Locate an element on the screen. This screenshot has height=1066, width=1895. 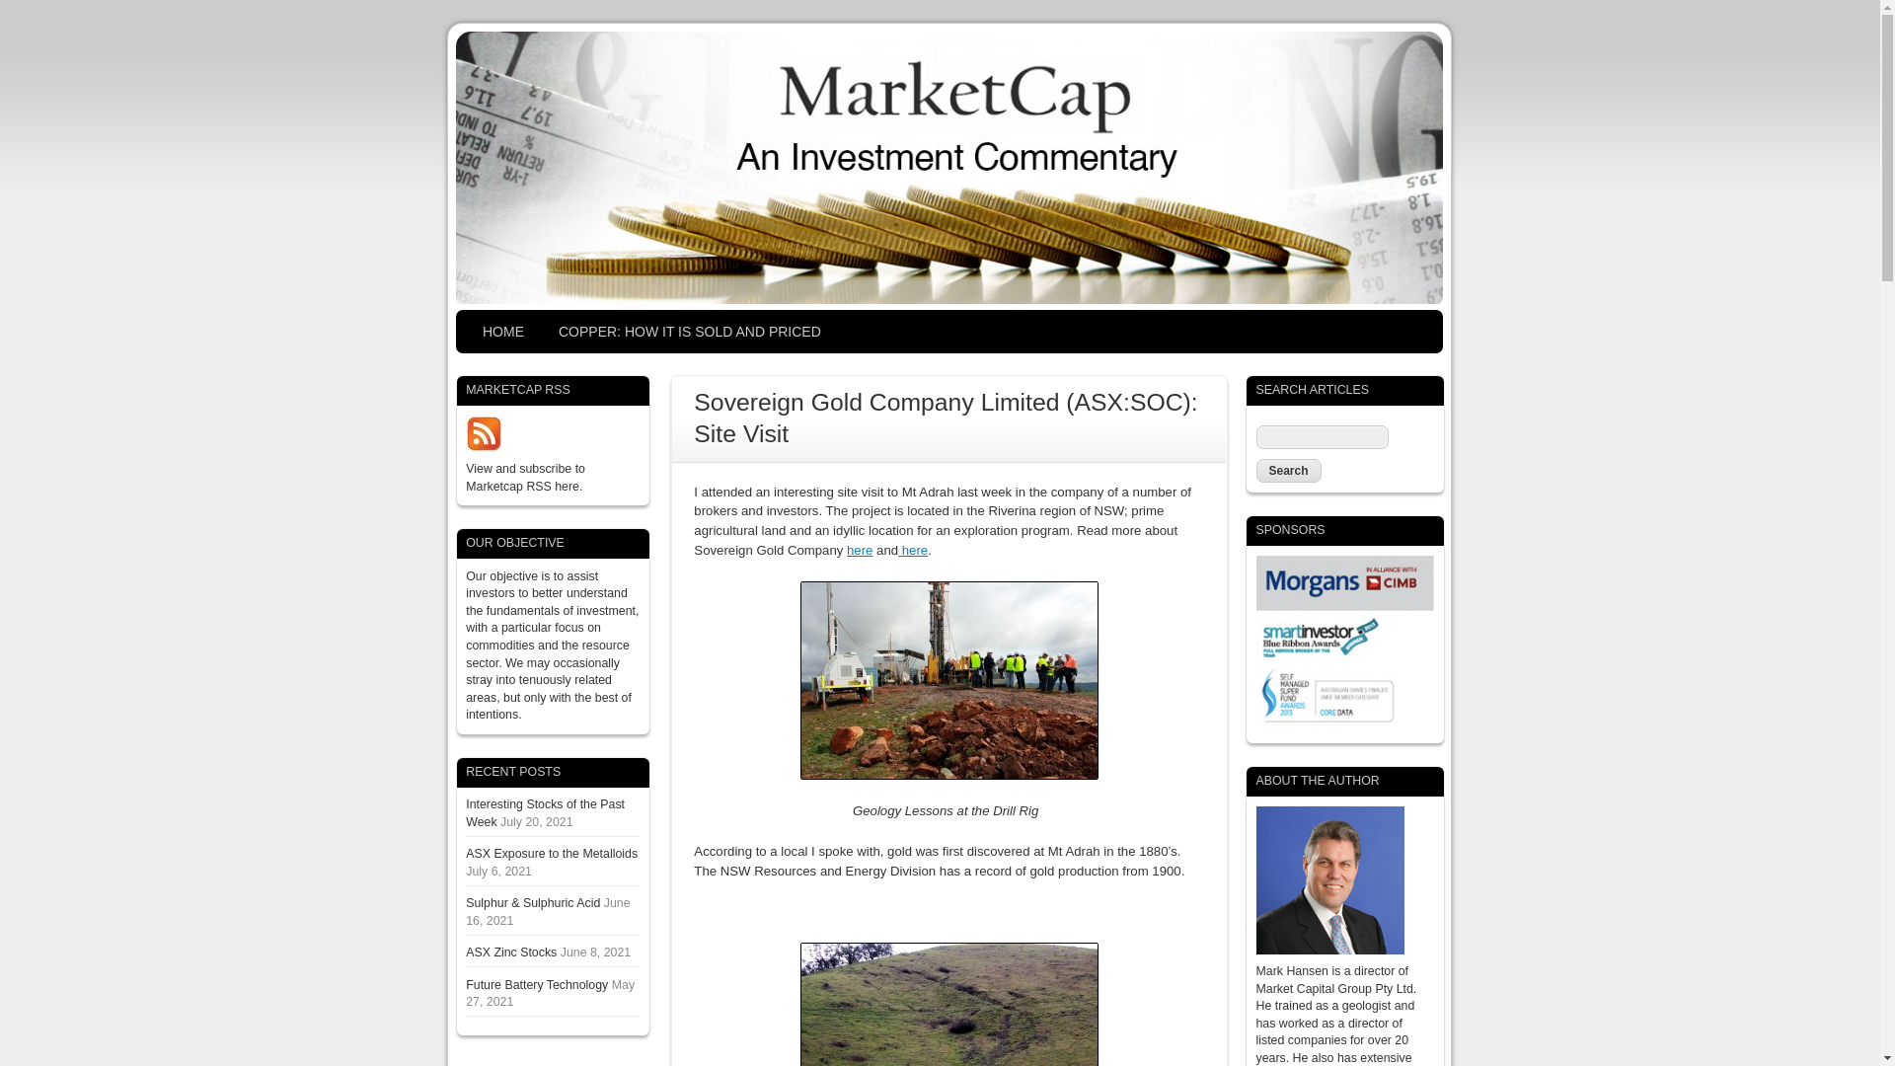
Search is located at coordinates (1288, 471).